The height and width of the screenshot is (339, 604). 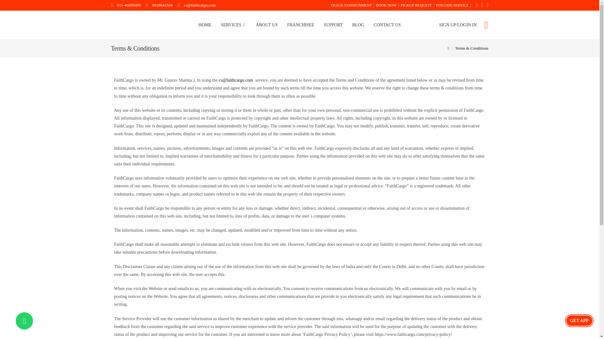 I want to click on PINCODE SERVICE, so click(x=451, y=5).